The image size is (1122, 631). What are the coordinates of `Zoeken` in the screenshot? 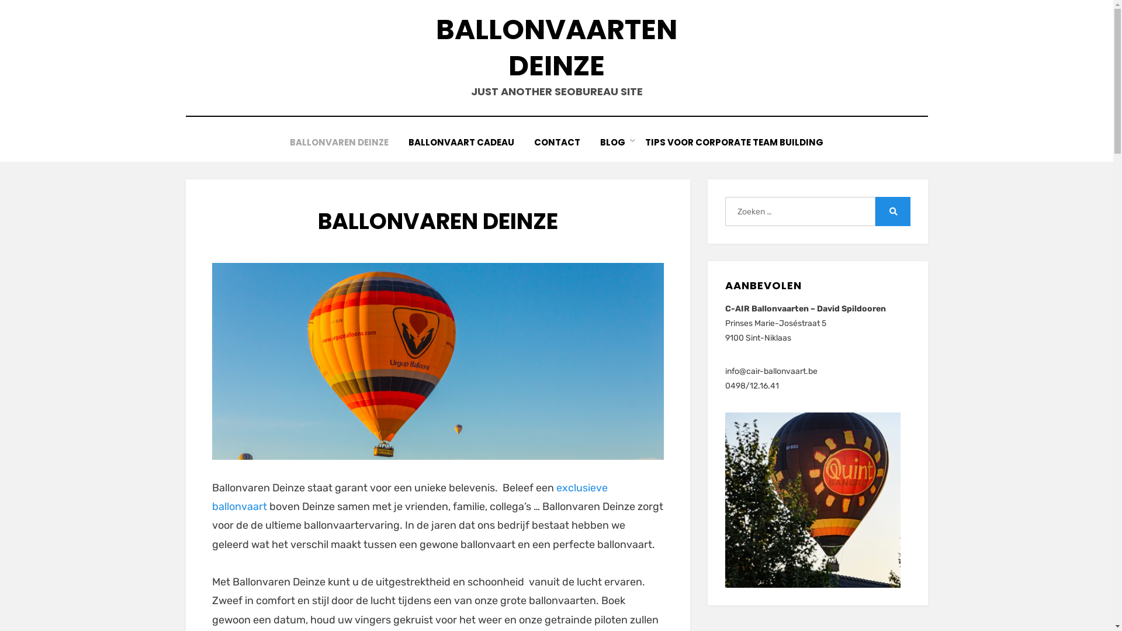 It's located at (893, 212).